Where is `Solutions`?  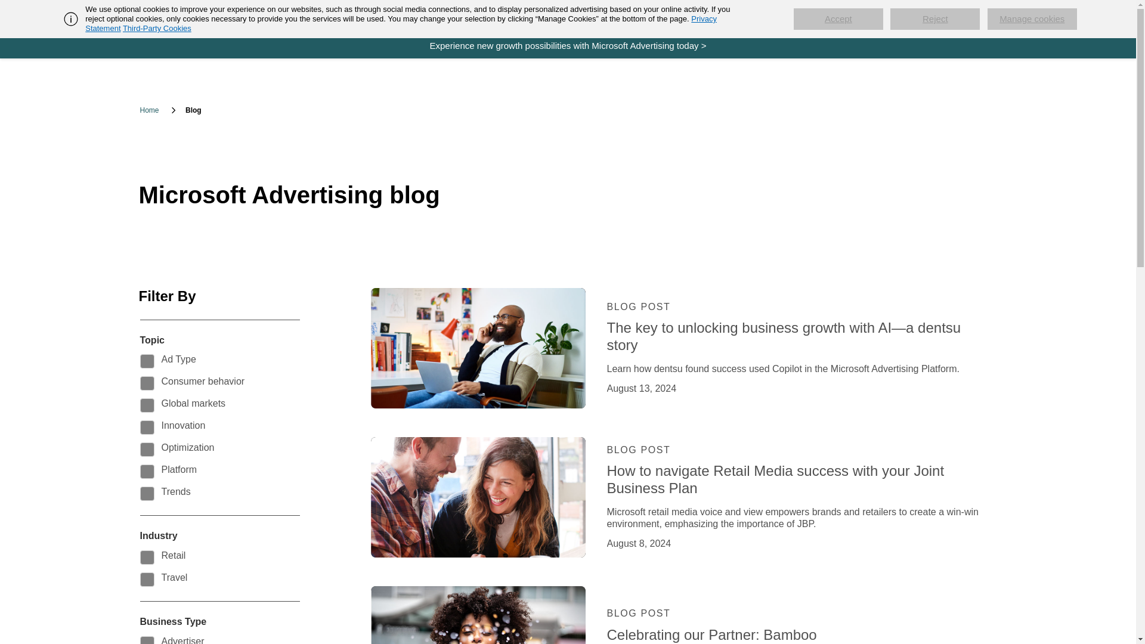 Solutions is located at coordinates (357, 16).